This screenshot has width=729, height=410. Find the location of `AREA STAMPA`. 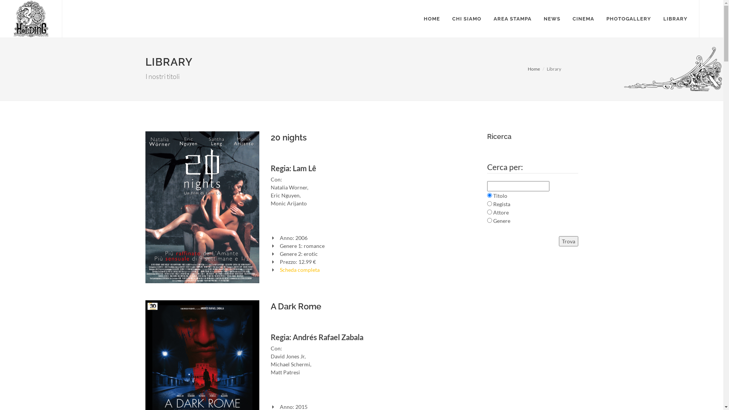

AREA STAMPA is located at coordinates (513, 19).